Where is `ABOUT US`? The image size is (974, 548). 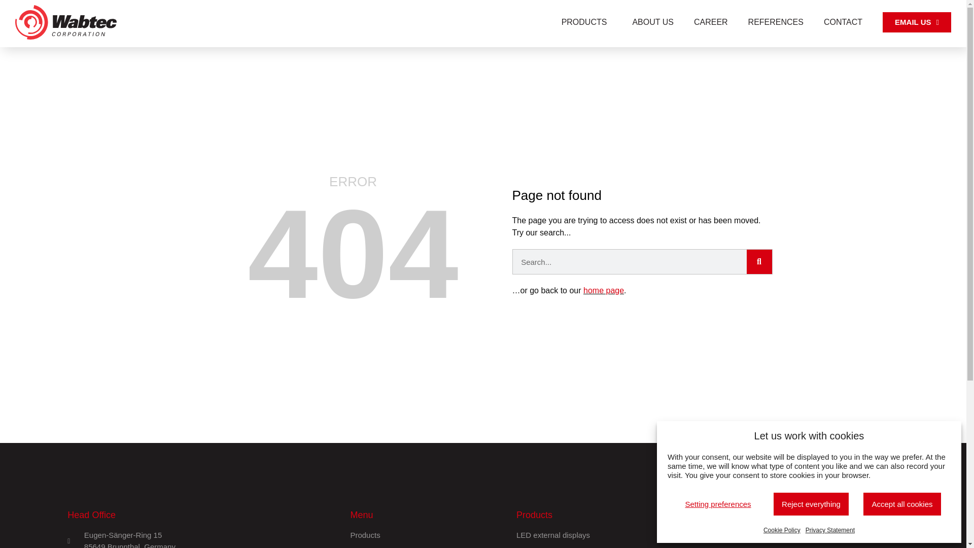
ABOUT US is located at coordinates (653, 22).